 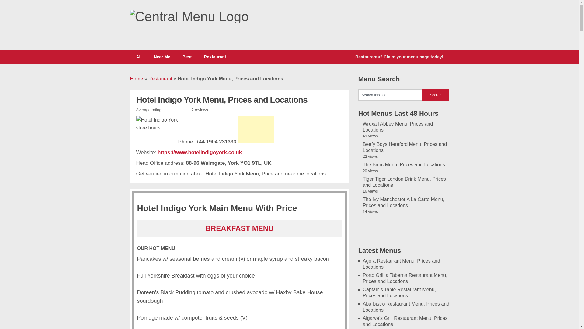 What do you see at coordinates (403, 164) in the screenshot?
I see `The Banc Menu, Prices and Locations` at bounding box center [403, 164].